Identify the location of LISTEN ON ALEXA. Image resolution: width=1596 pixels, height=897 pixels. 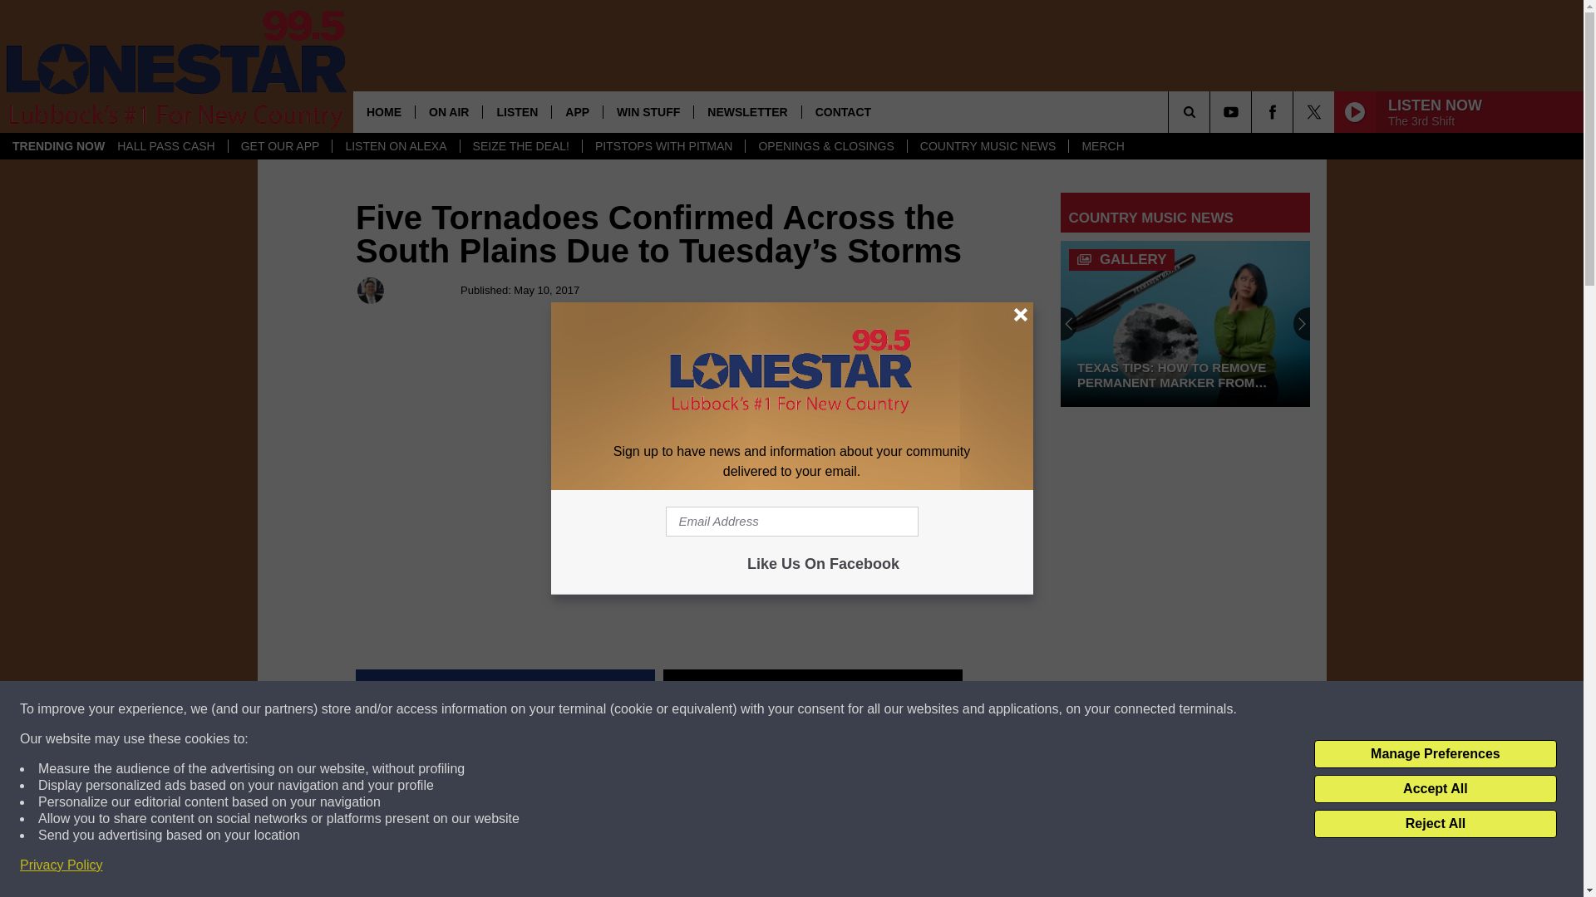
(396, 146).